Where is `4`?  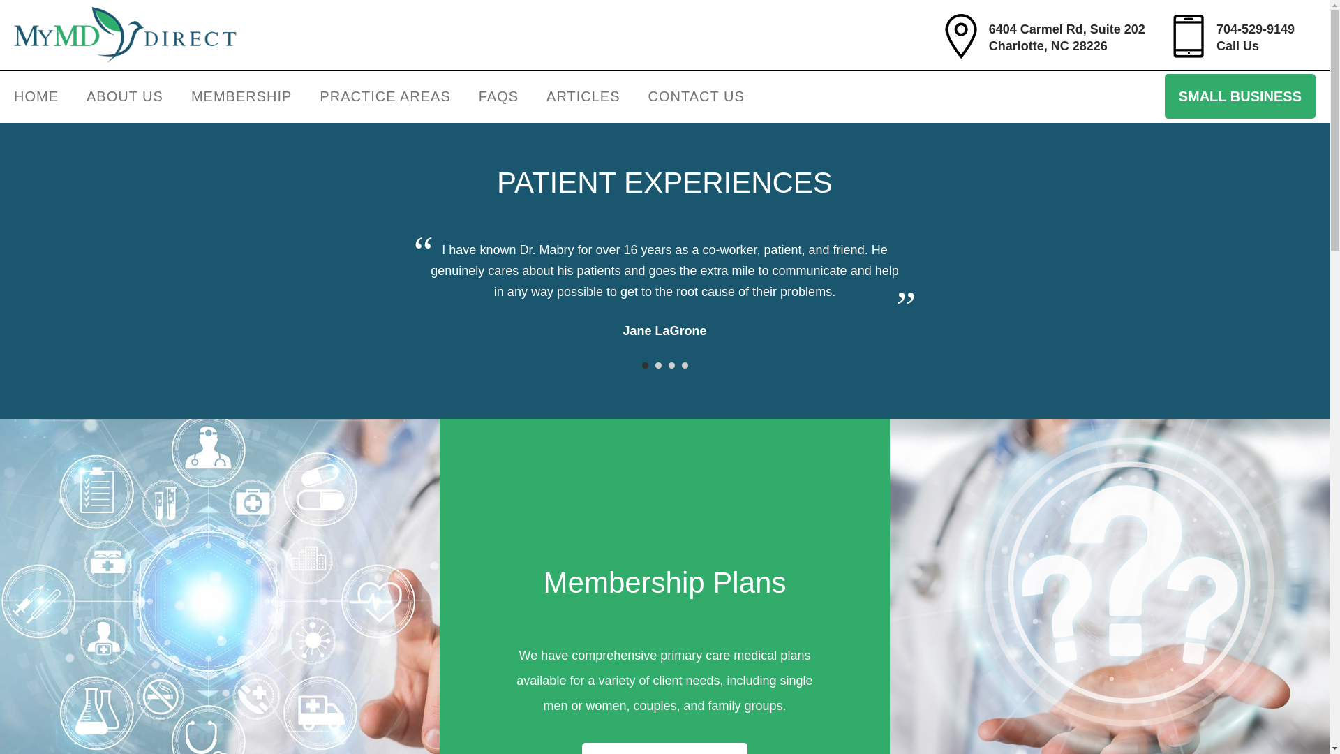
4 is located at coordinates (684, 366).